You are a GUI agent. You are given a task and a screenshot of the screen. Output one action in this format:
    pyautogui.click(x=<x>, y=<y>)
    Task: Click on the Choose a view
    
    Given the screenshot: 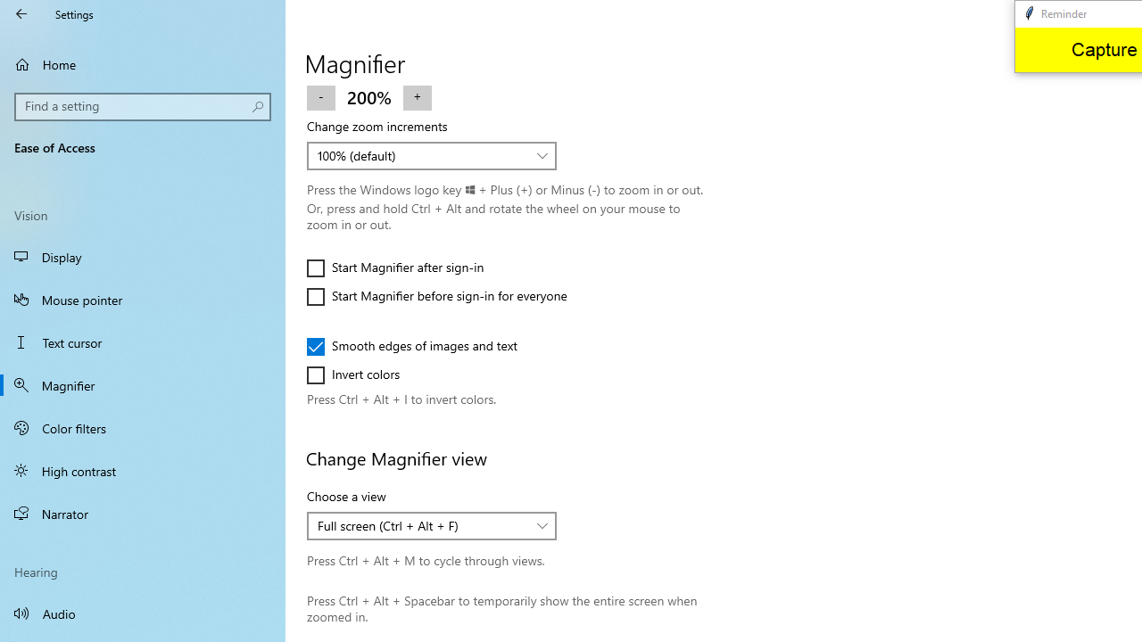 What is the action you would take?
    pyautogui.click(x=432, y=526)
    